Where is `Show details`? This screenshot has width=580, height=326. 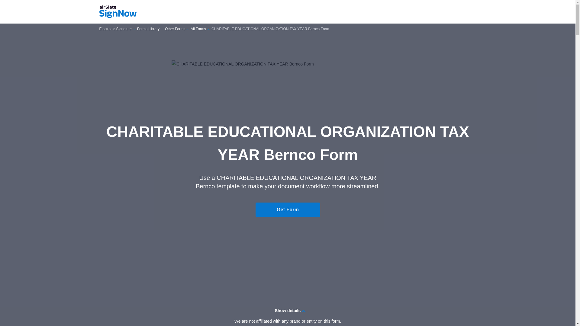 Show details is located at coordinates (288, 310).